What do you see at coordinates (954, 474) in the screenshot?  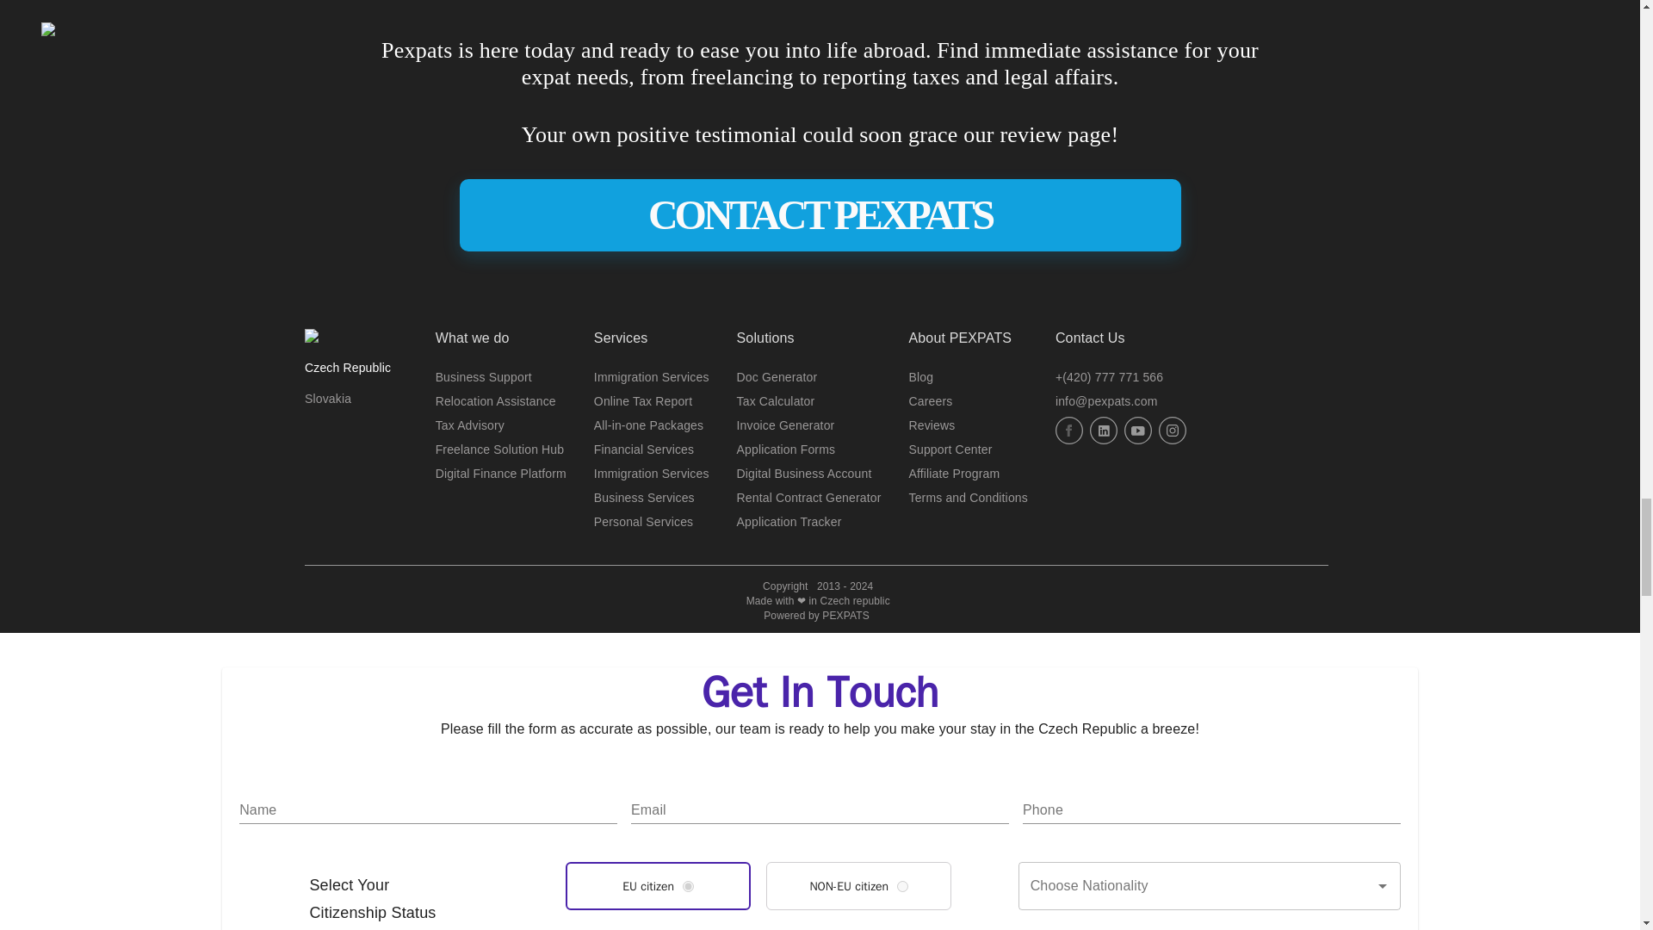 I see `Affiliate Program` at bounding box center [954, 474].